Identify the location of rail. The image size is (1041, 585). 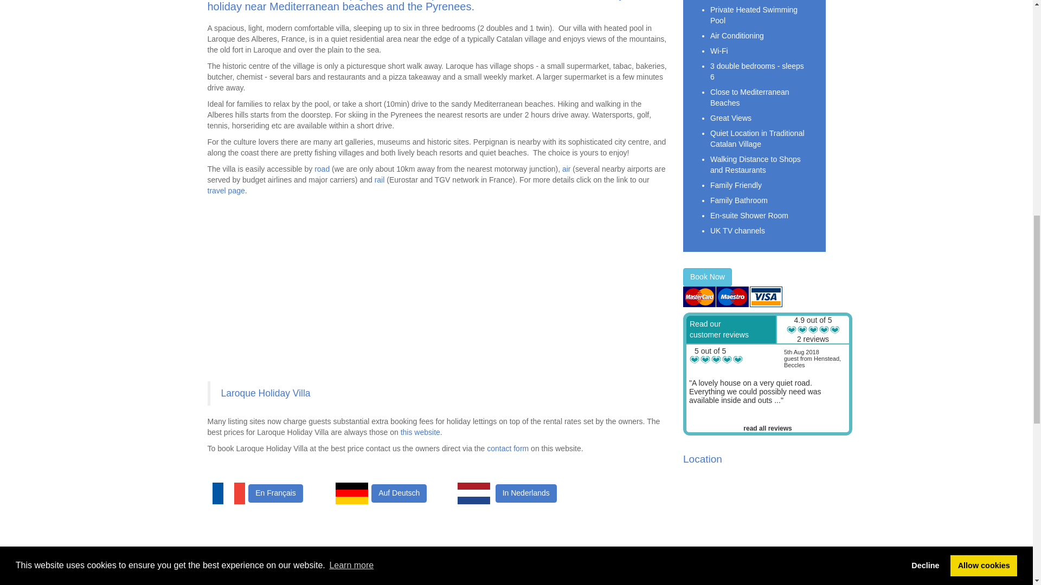
(380, 180).